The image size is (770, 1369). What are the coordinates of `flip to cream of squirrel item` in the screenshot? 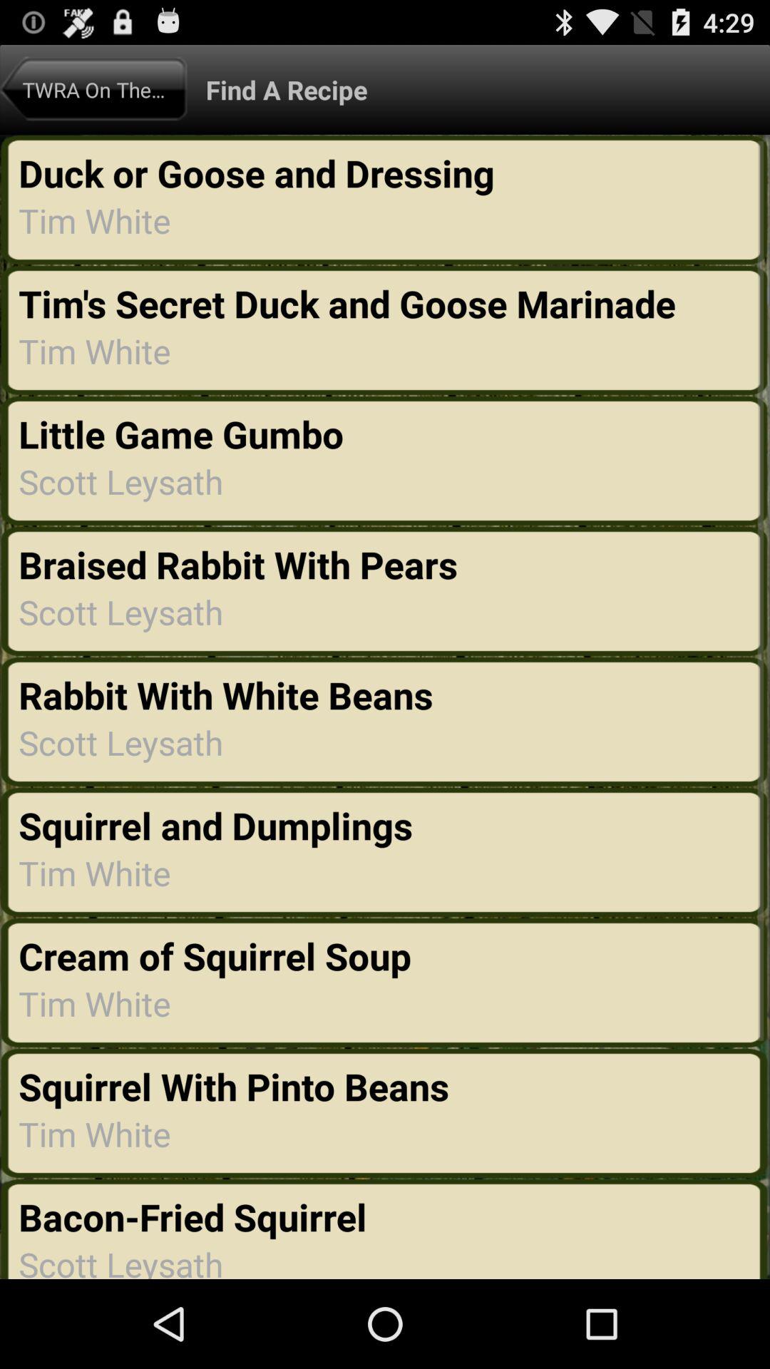 It's located at (220, 955).